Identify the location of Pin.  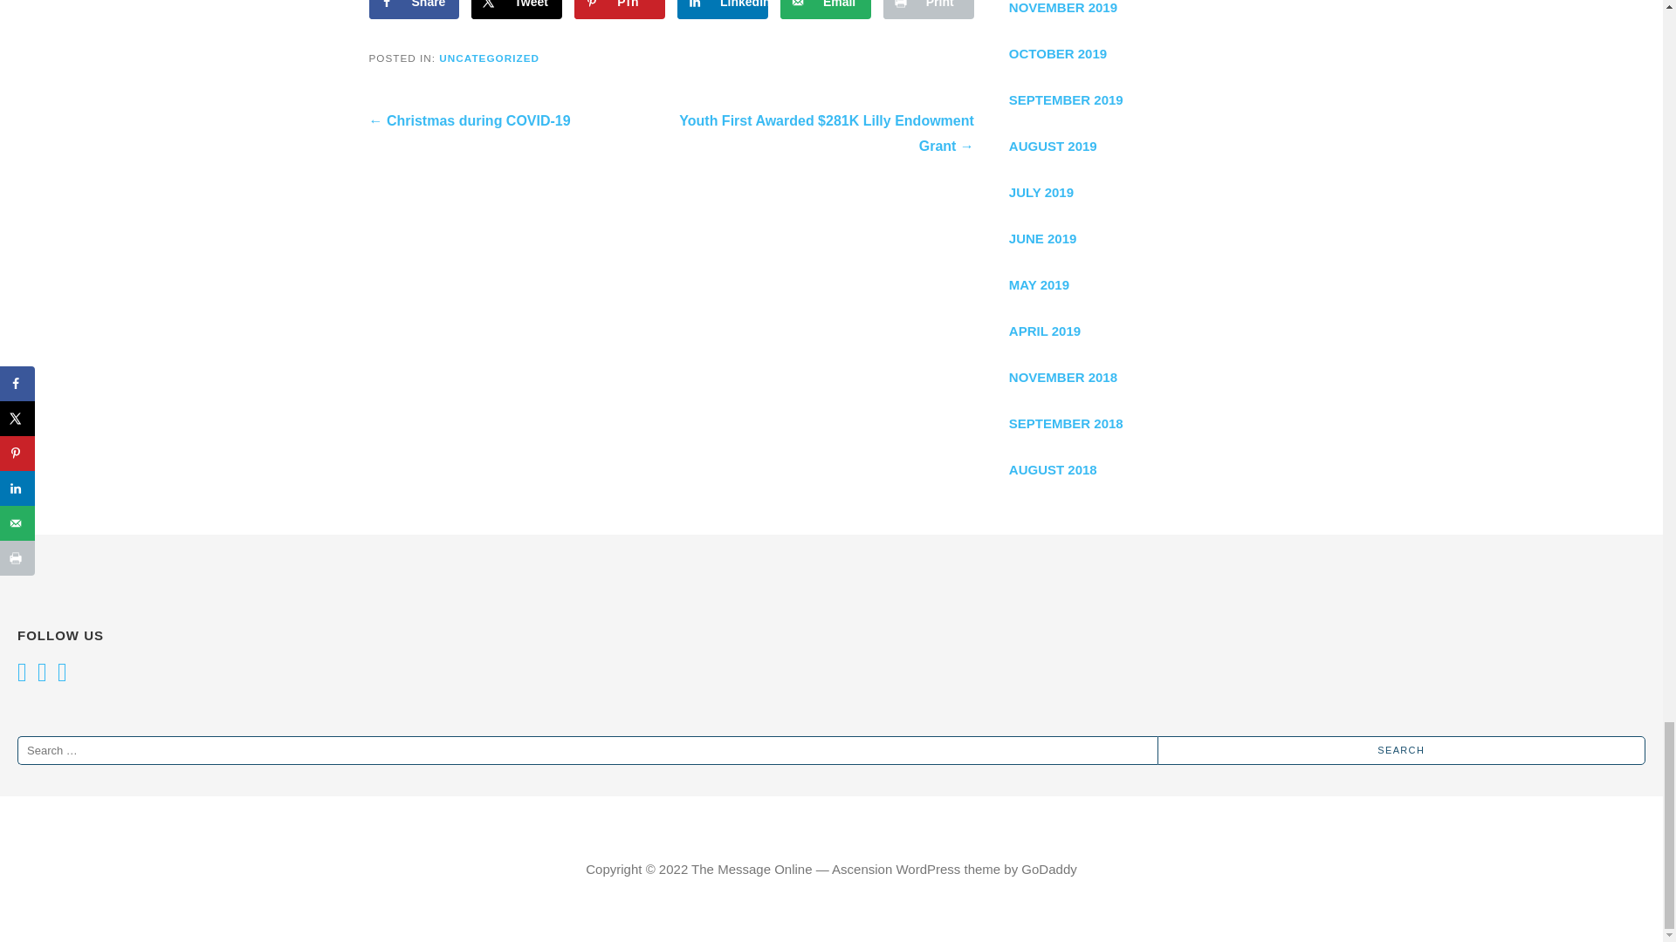
(620, 9).